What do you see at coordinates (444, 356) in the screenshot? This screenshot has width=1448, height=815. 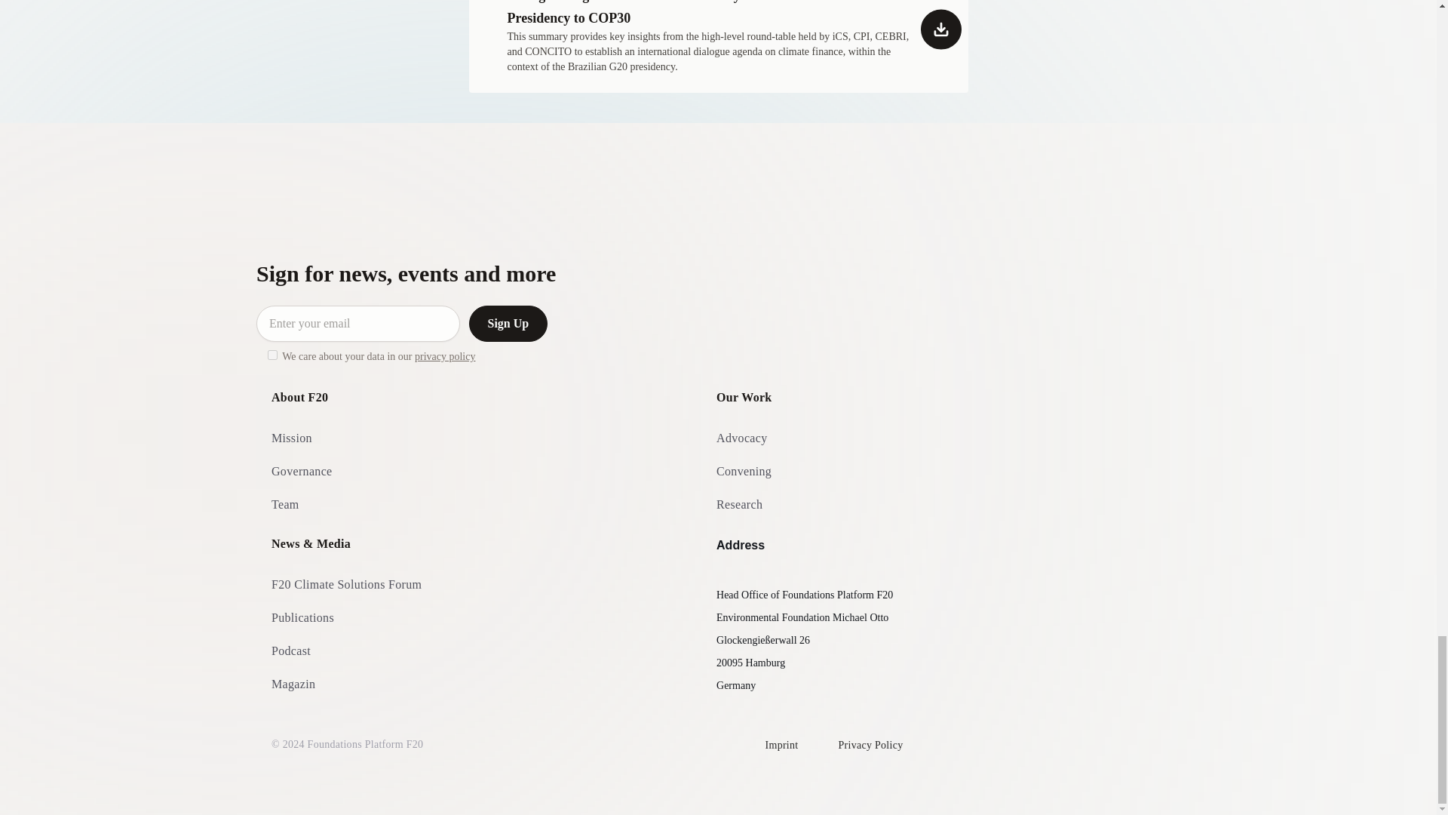 I see `privacy policy` at bounding box center [444, 356].